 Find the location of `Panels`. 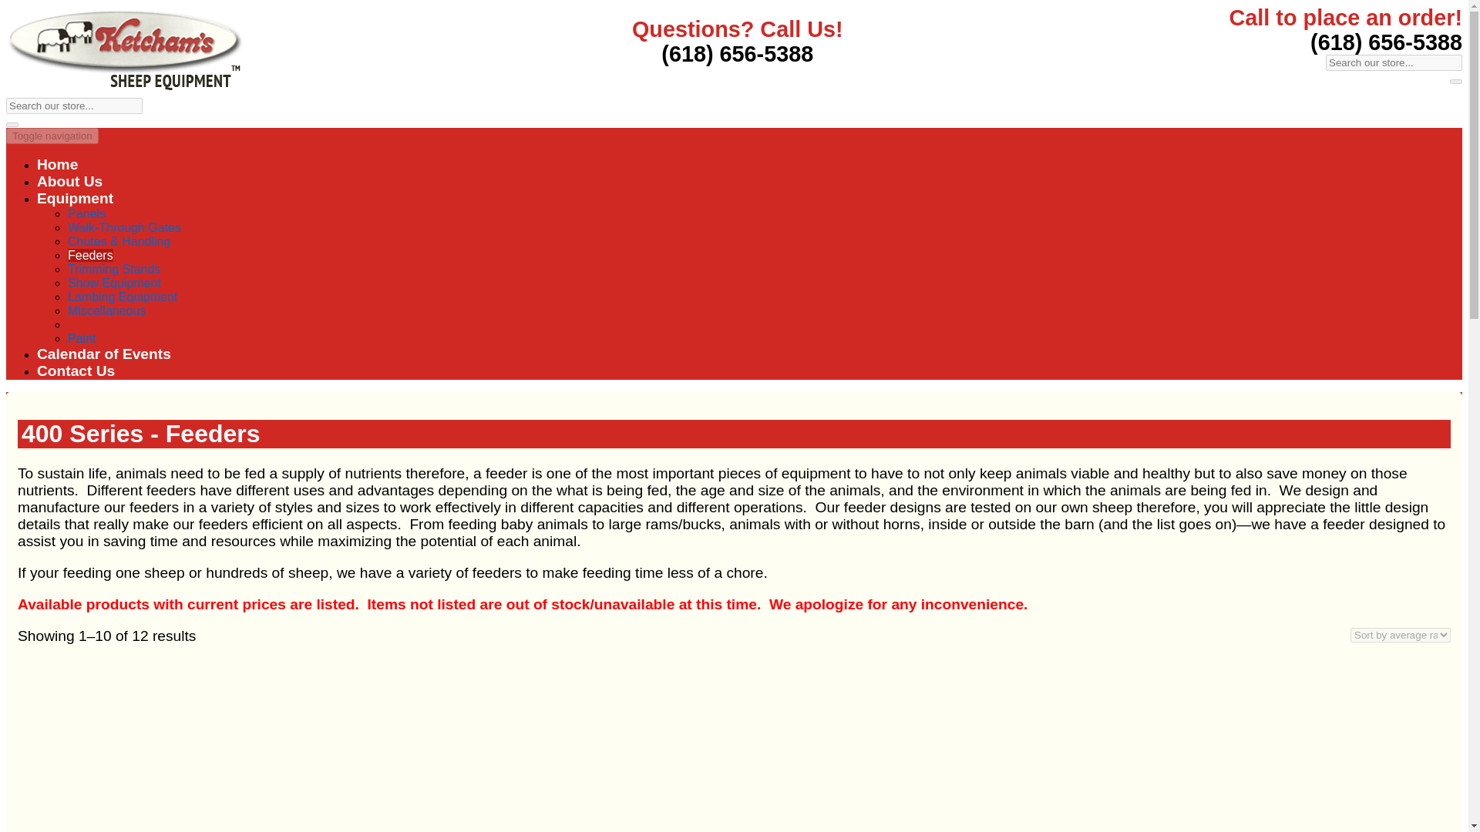

Panels is located at coordinates (86, 213).